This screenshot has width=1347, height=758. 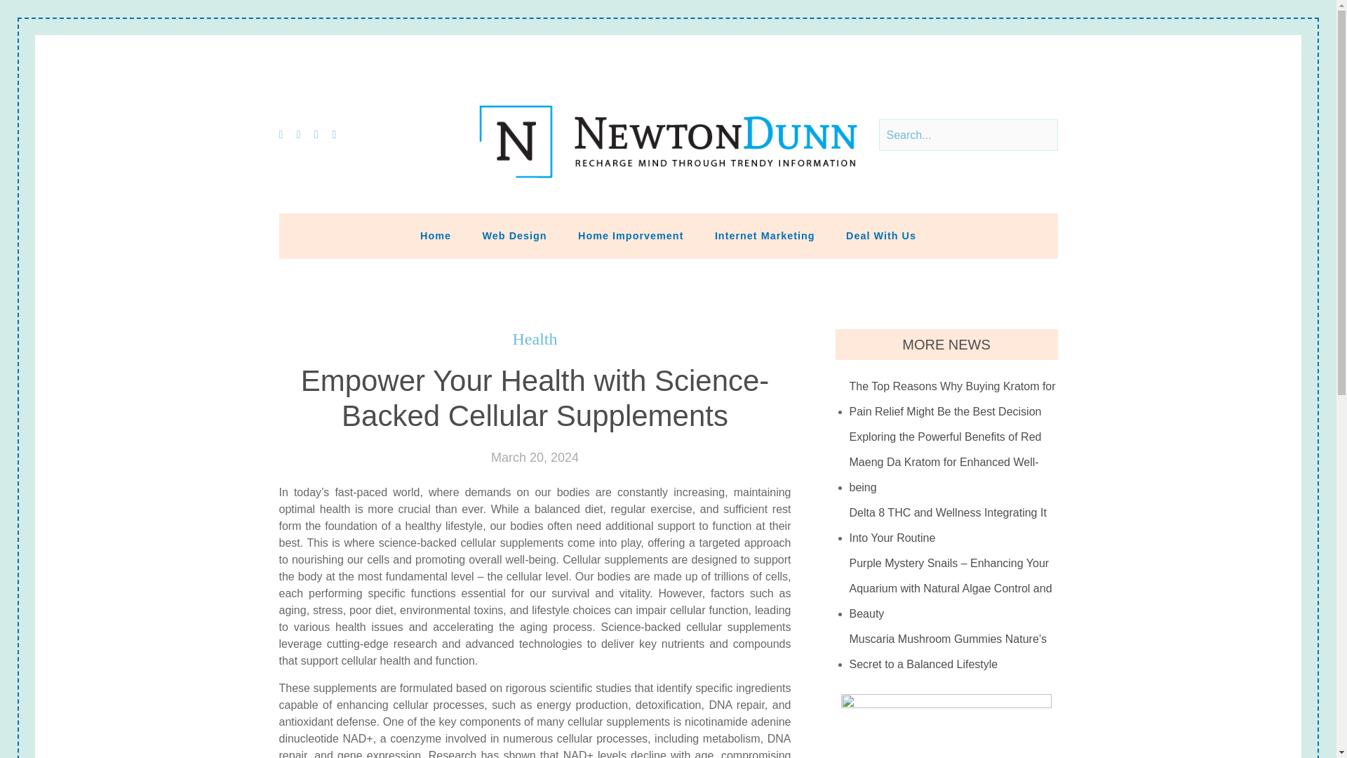 What do you see at coordinates (535, 338) in the screenshot?
I see `Health` at bounding box center [535, 338].